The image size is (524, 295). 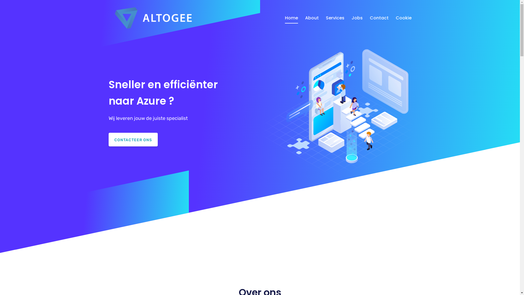 I want to click on Cookie, so click(x=404, y=18).